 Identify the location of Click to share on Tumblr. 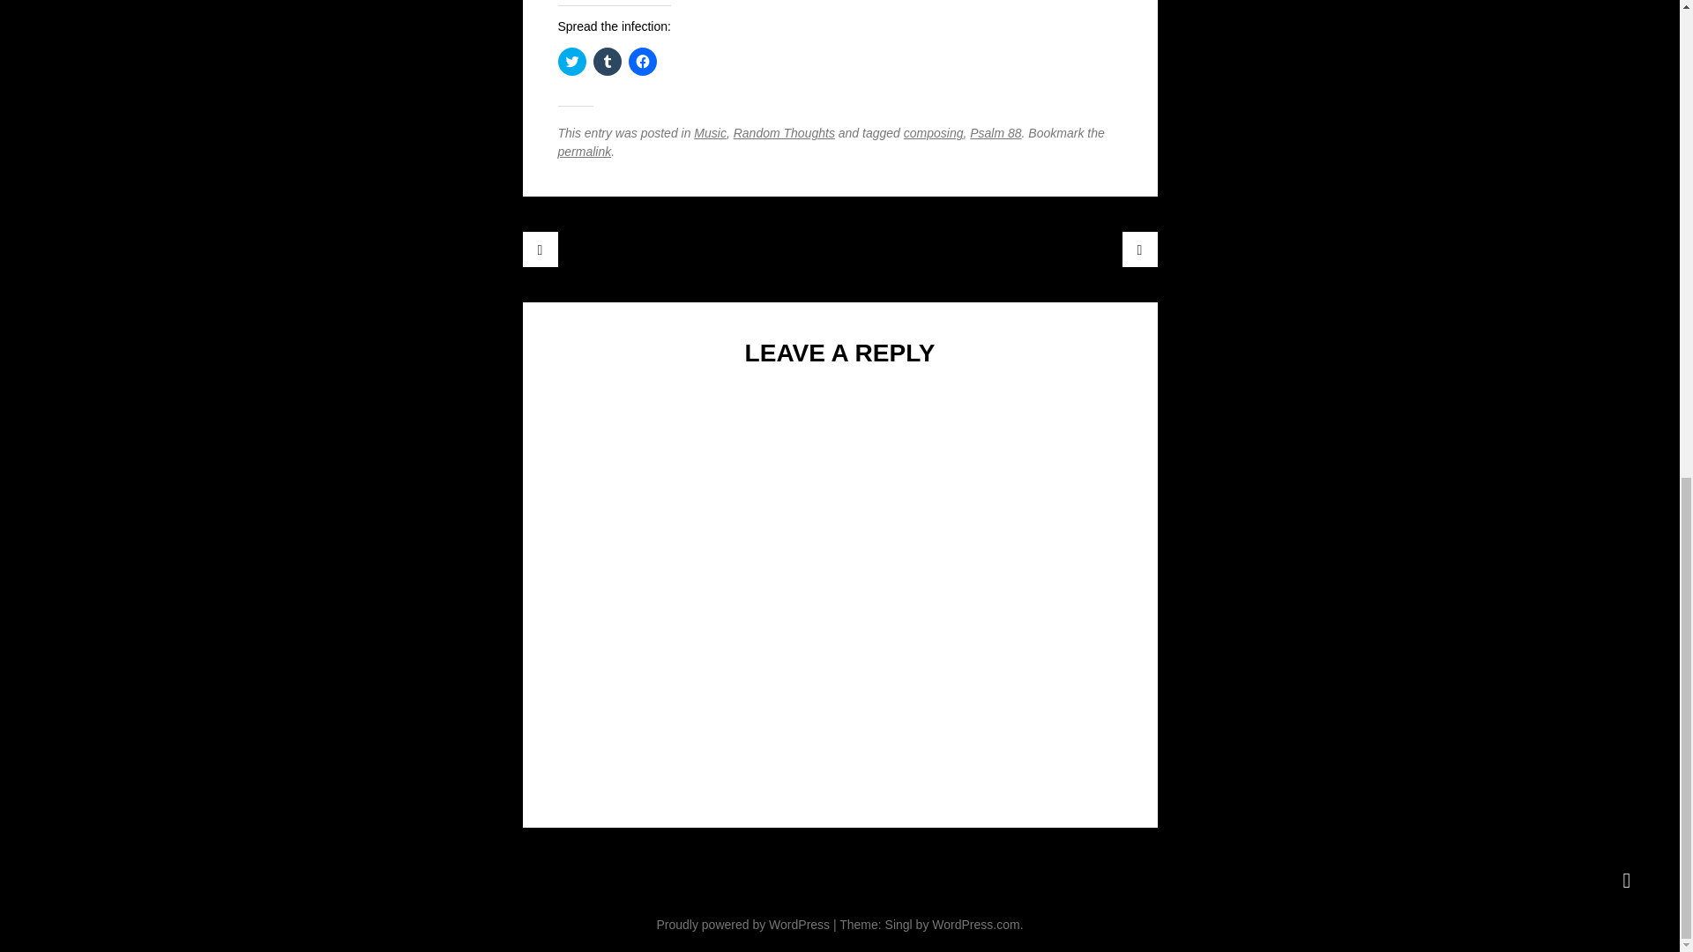
(607, 62).